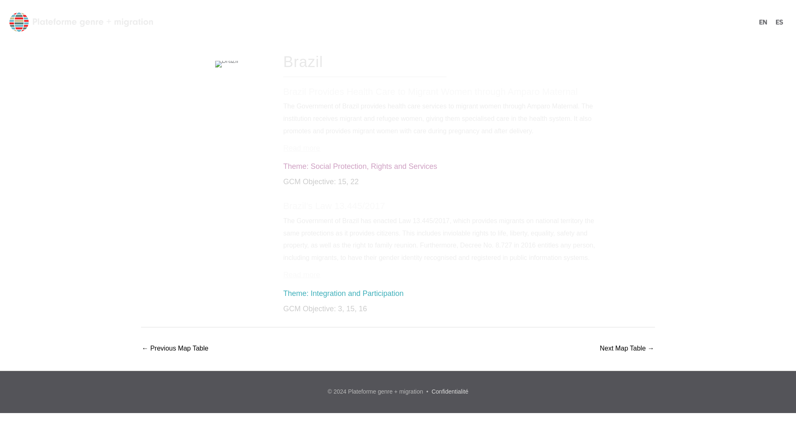 The image size is (796, 447). What do you see at coordinates (590, 22) in the screenshot?
I see `Outils` at bounding box center [590, 22].